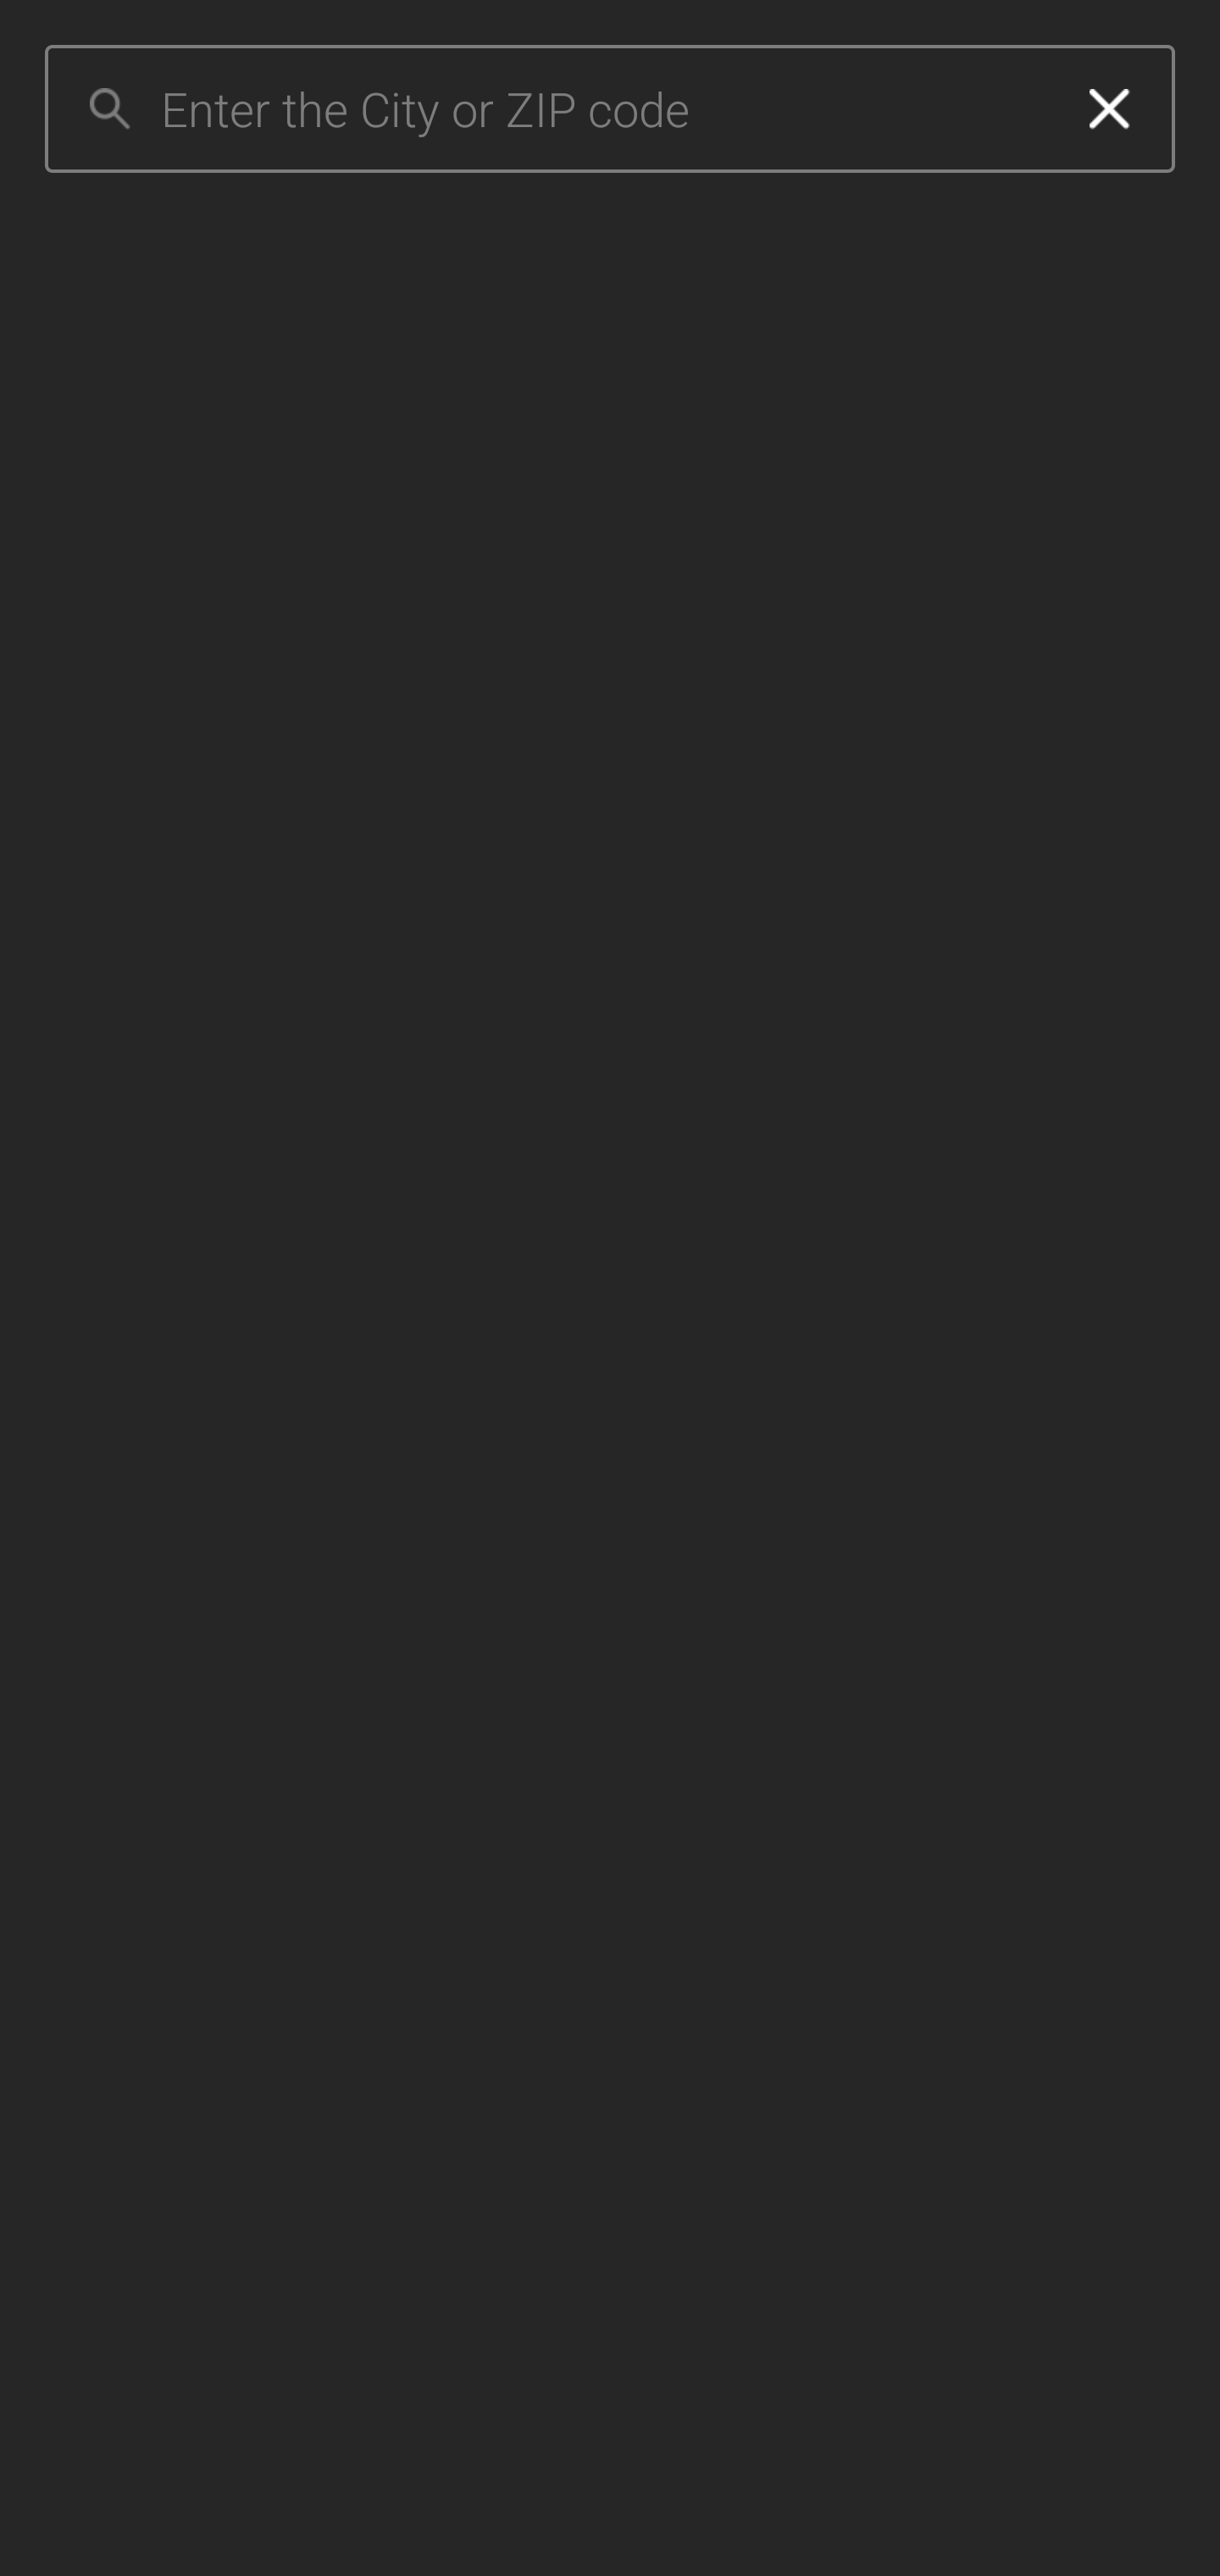 This screenshot has width=1220, height=2576. Describe the element at coordinates (602, 109) in the screenshot. I see `Enter the City or ZIP code` at that location.